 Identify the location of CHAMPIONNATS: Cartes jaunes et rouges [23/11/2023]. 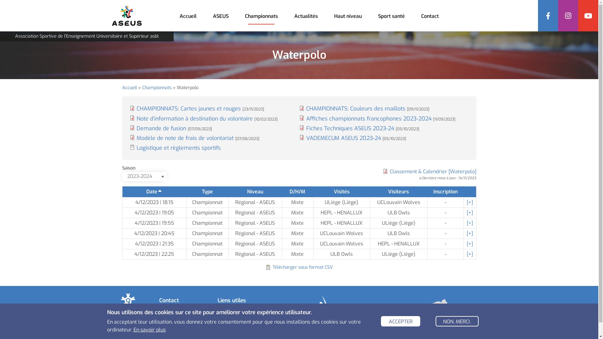
(197, 109).